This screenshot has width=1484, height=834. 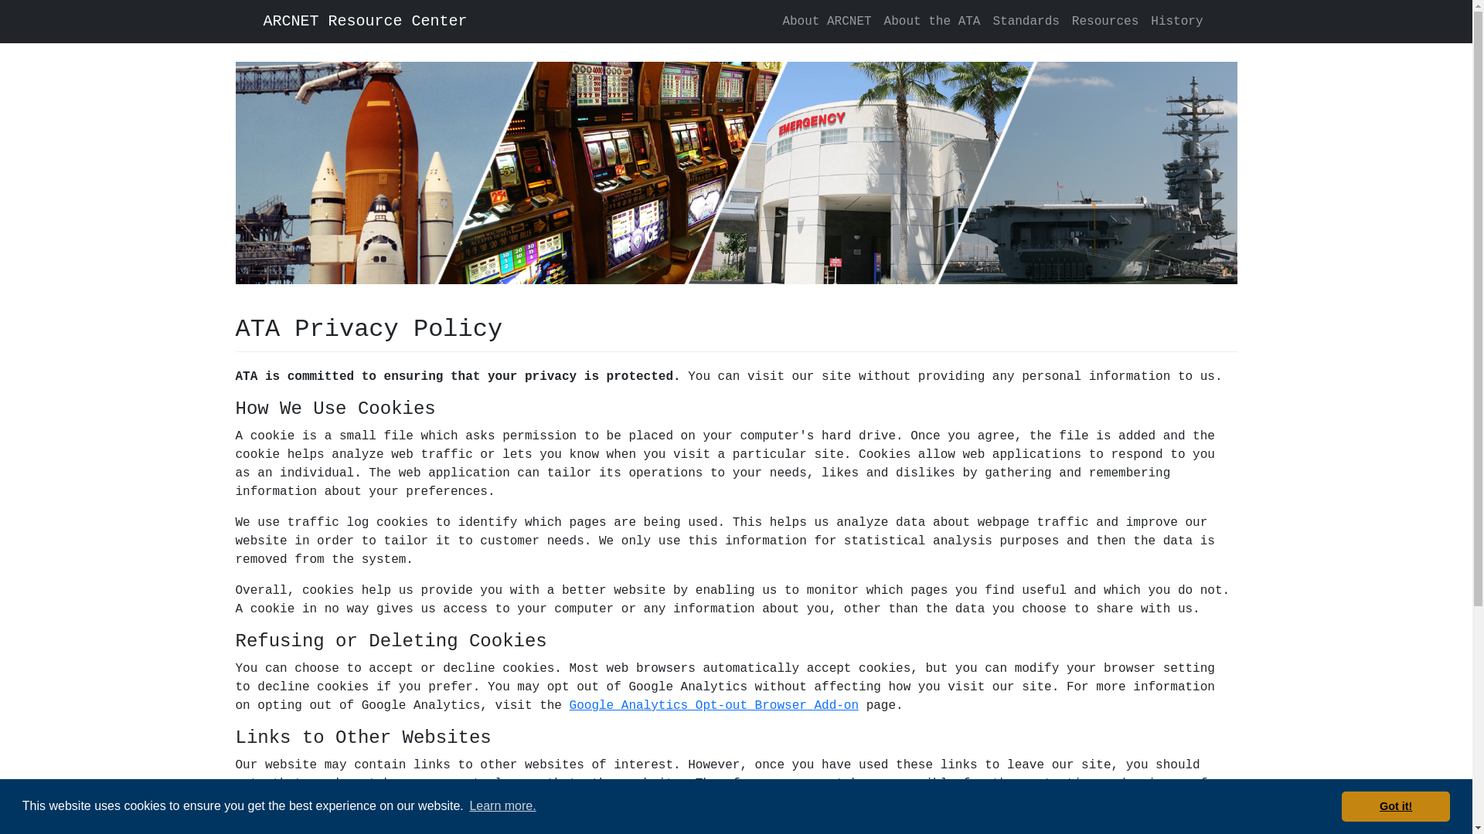 What do you see at coordinates (932, 22) in the screenshot?
I see `About the ATA` at bounding box center [932, 22].